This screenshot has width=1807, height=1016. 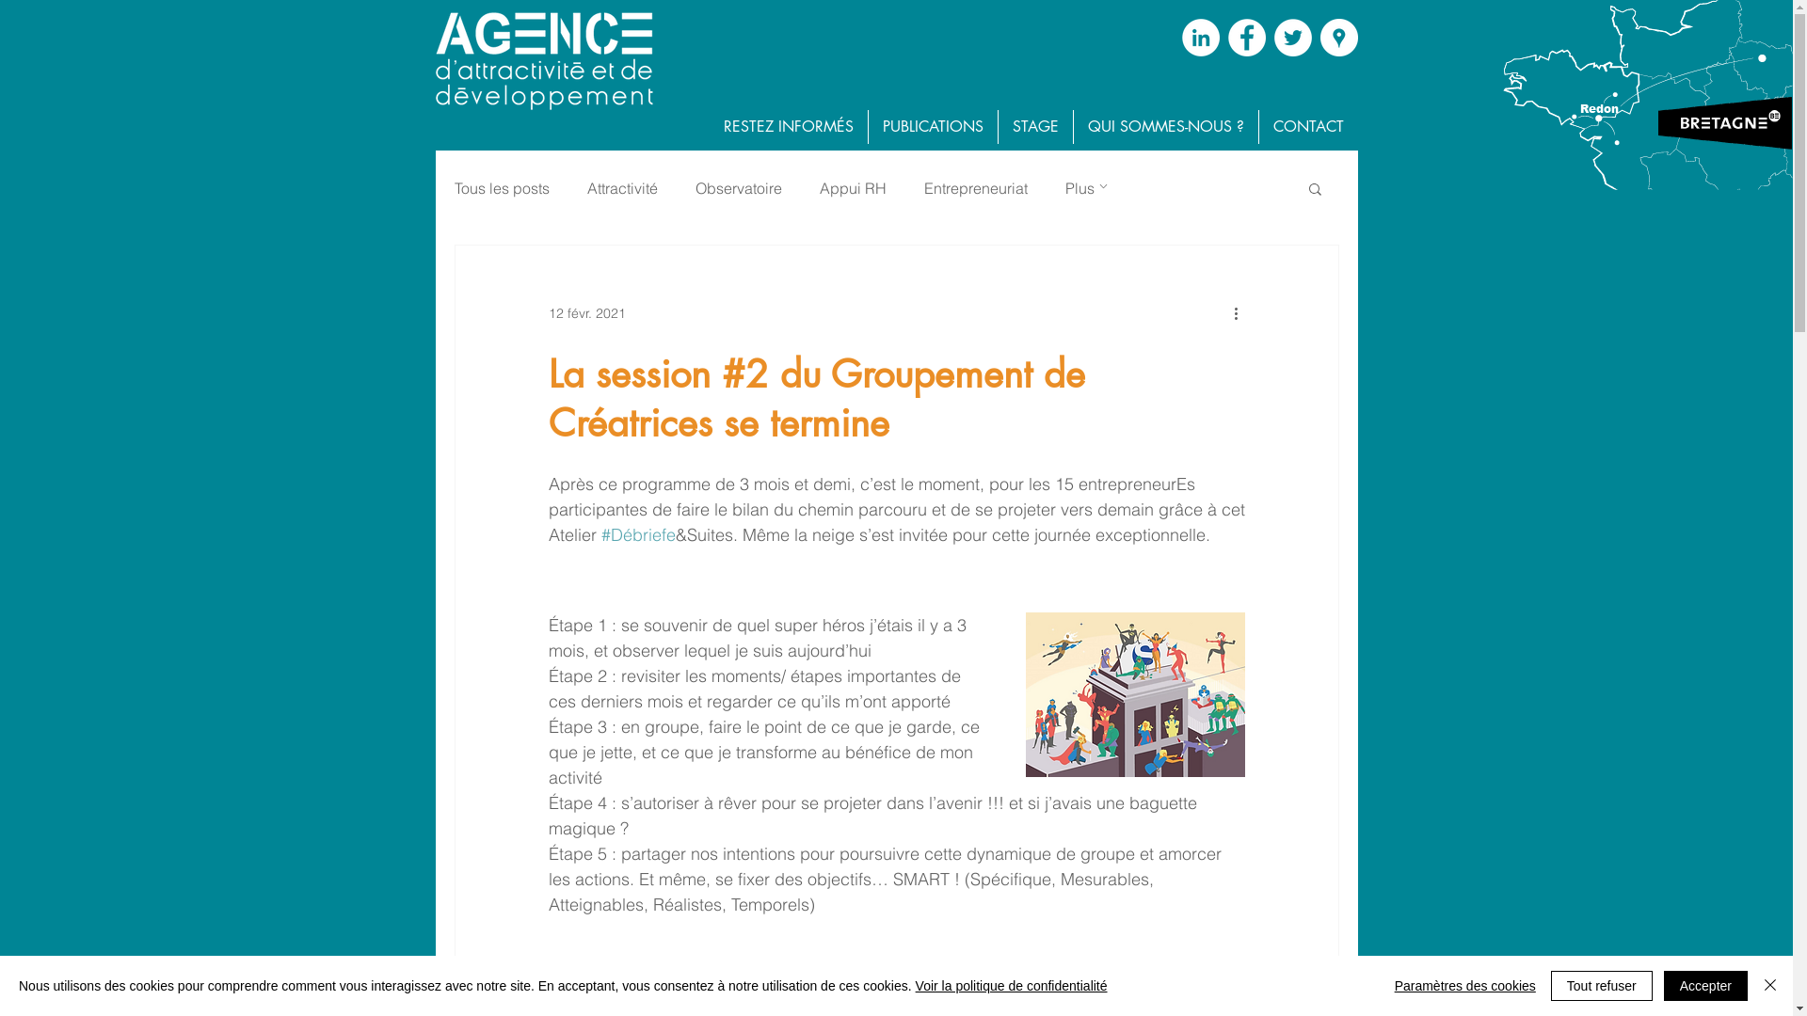 I want to click on CONTACT, so click(x=1308, y=127).